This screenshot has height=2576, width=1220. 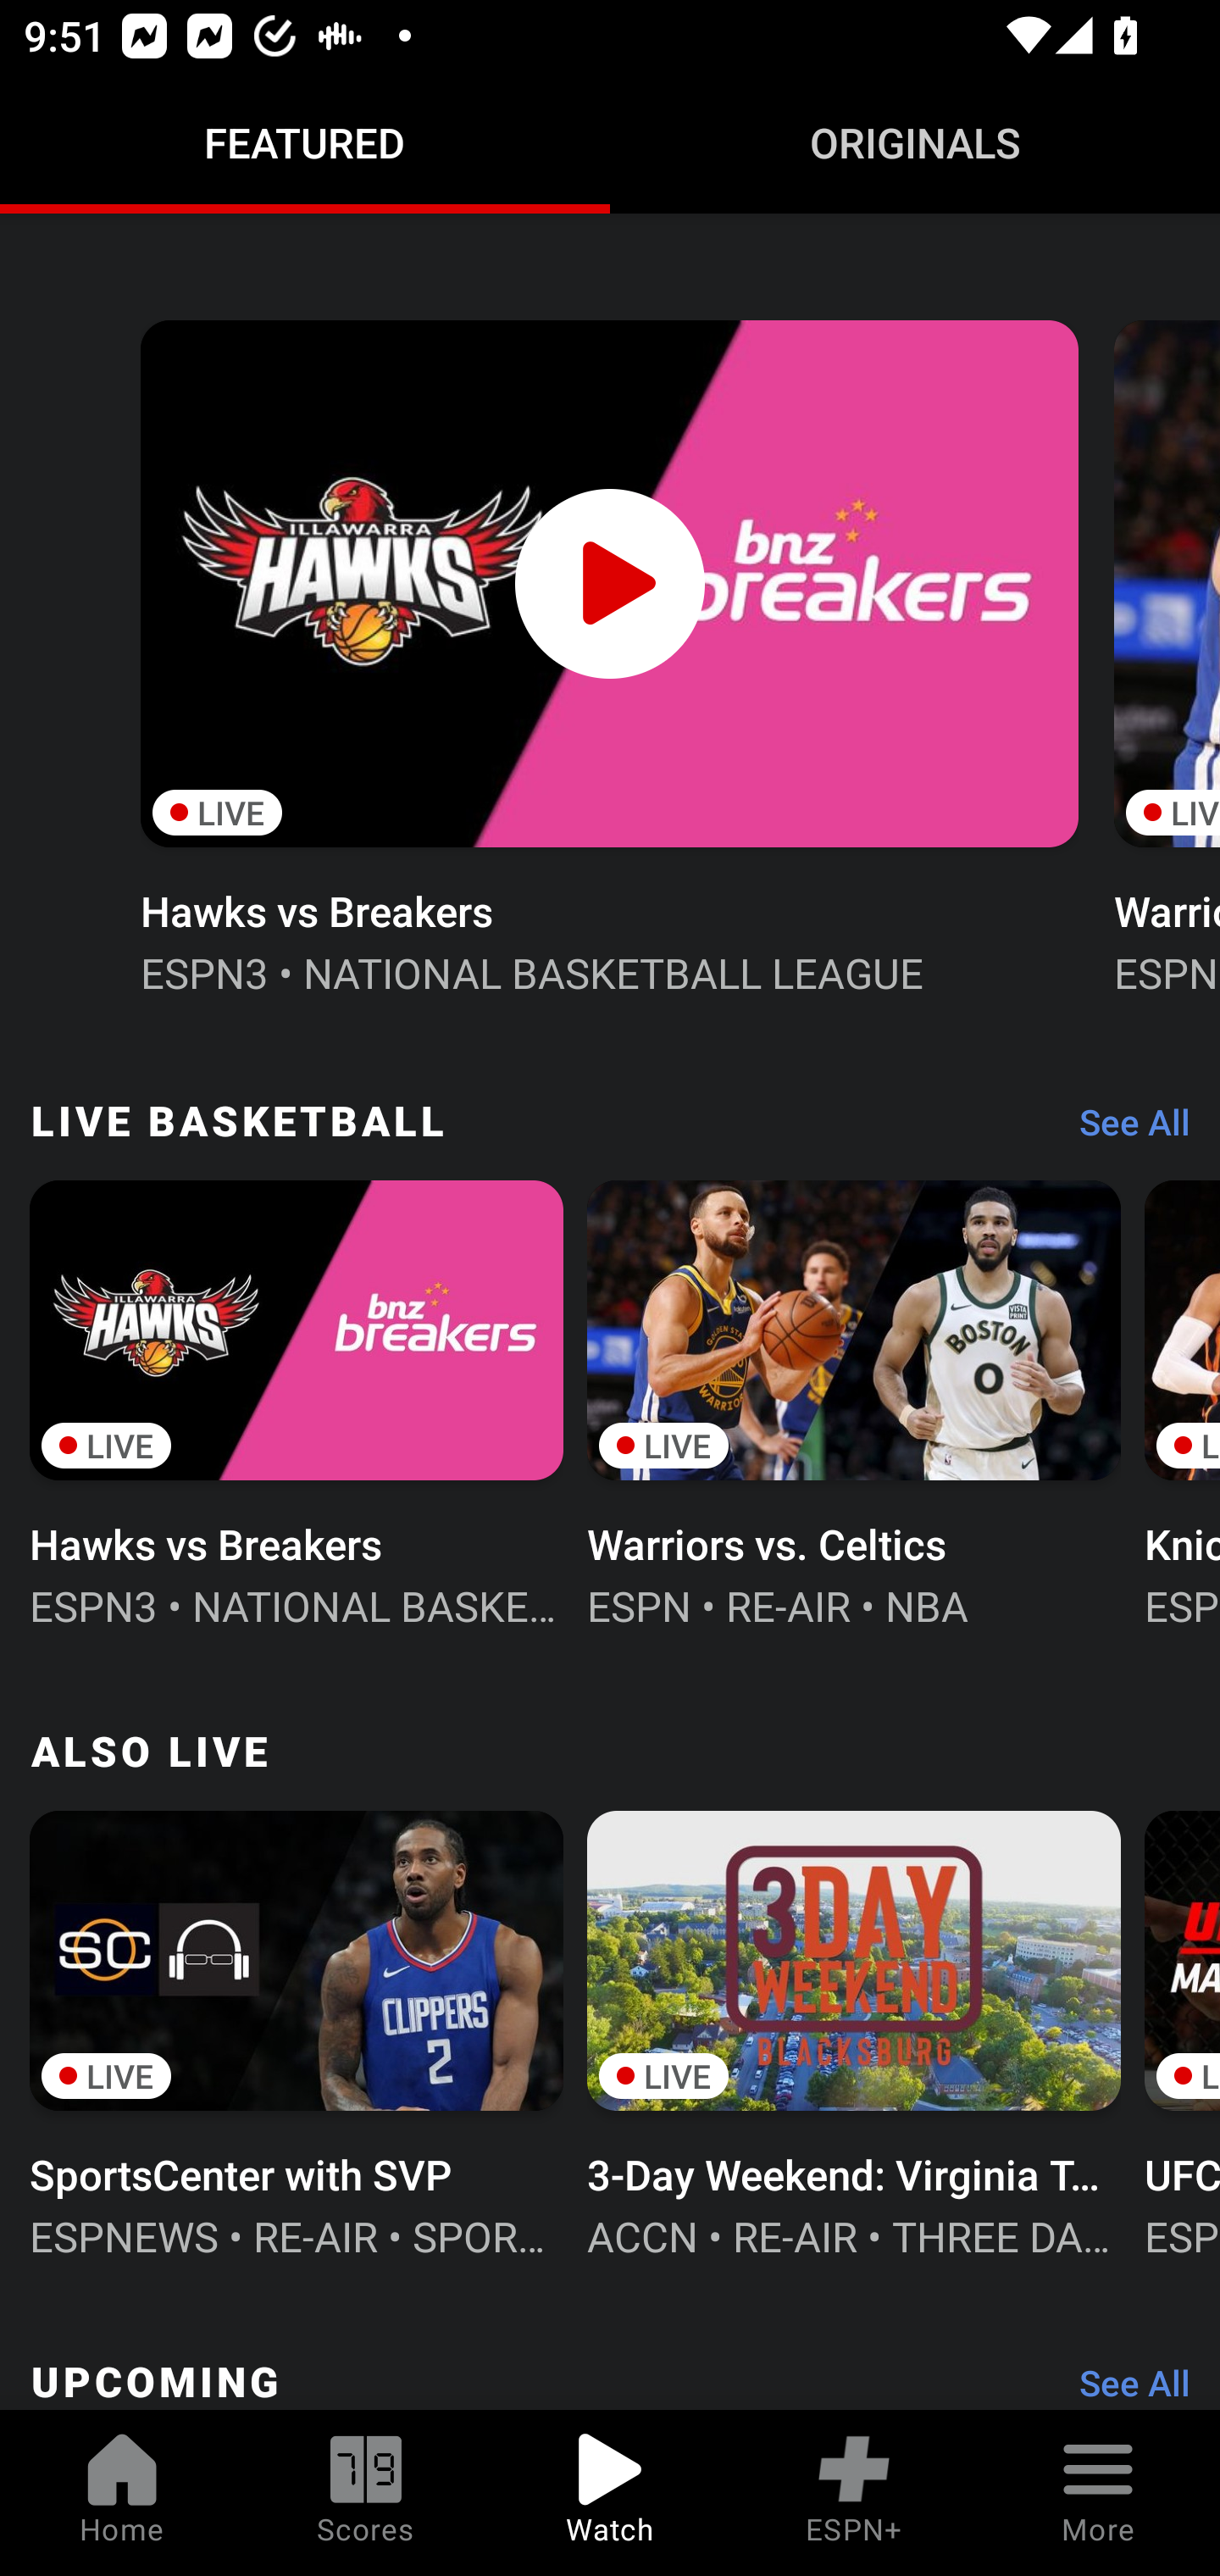 I want to click on Home, so click(x=122, y=2493).